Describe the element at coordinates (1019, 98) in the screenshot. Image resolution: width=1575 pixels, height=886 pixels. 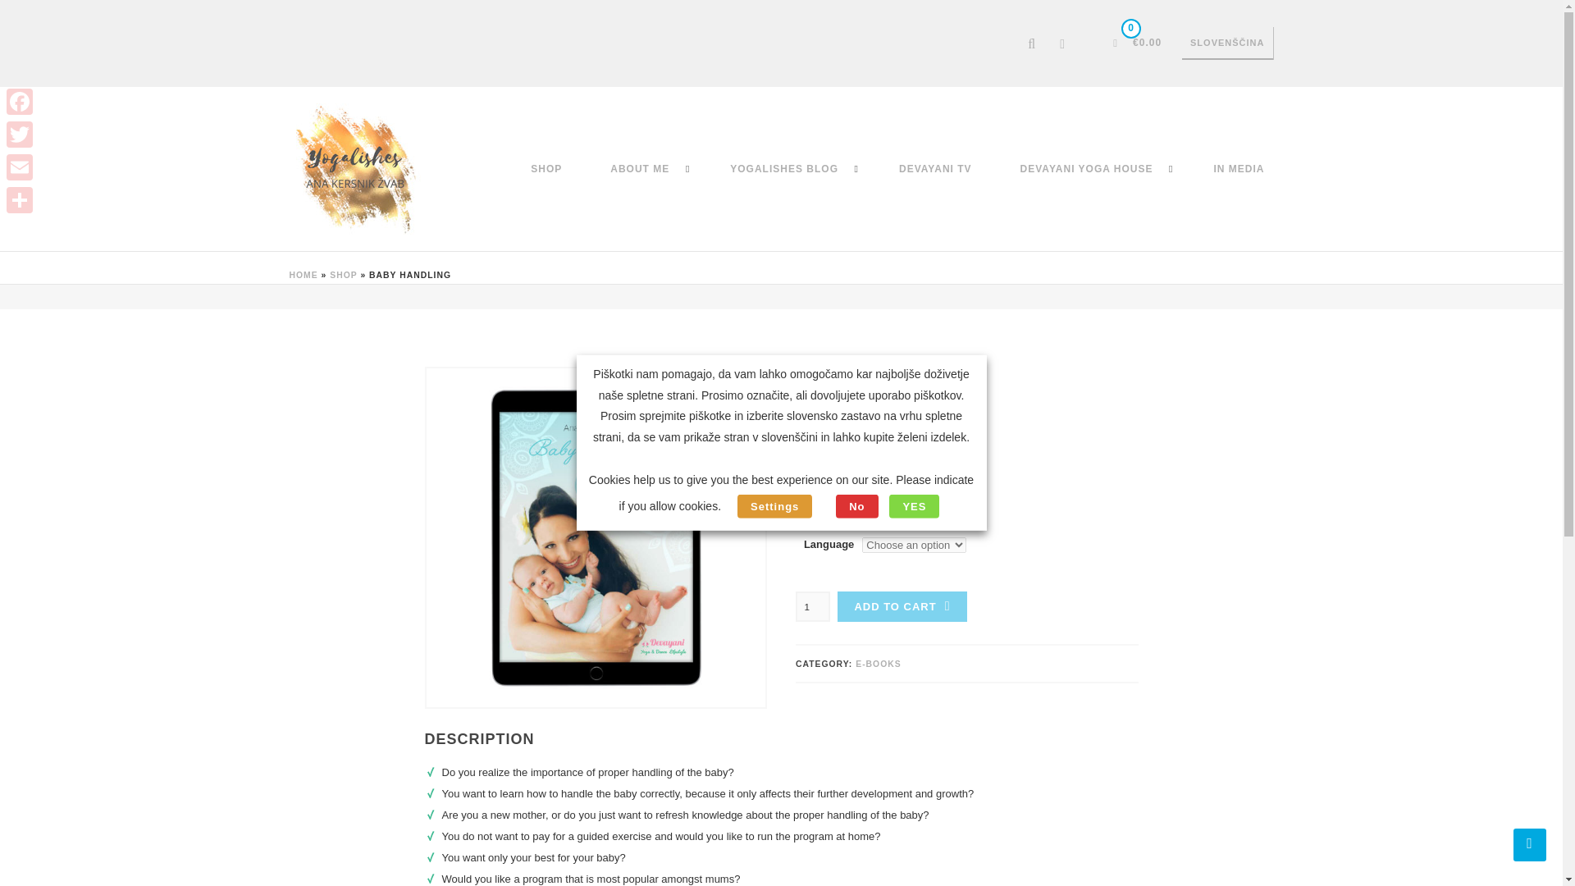
I see `Search` at that location.